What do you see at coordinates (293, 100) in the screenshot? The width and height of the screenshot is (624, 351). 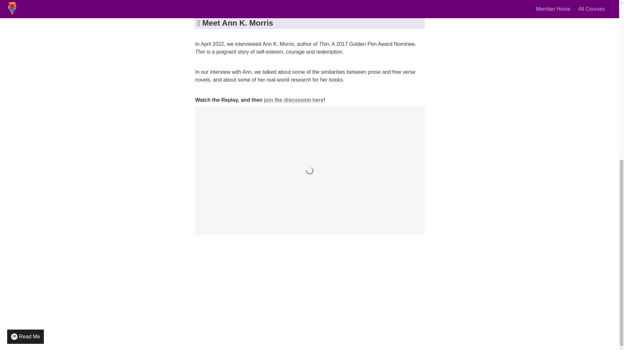 I see `join the discussion here` at bounding box center [293, 100].